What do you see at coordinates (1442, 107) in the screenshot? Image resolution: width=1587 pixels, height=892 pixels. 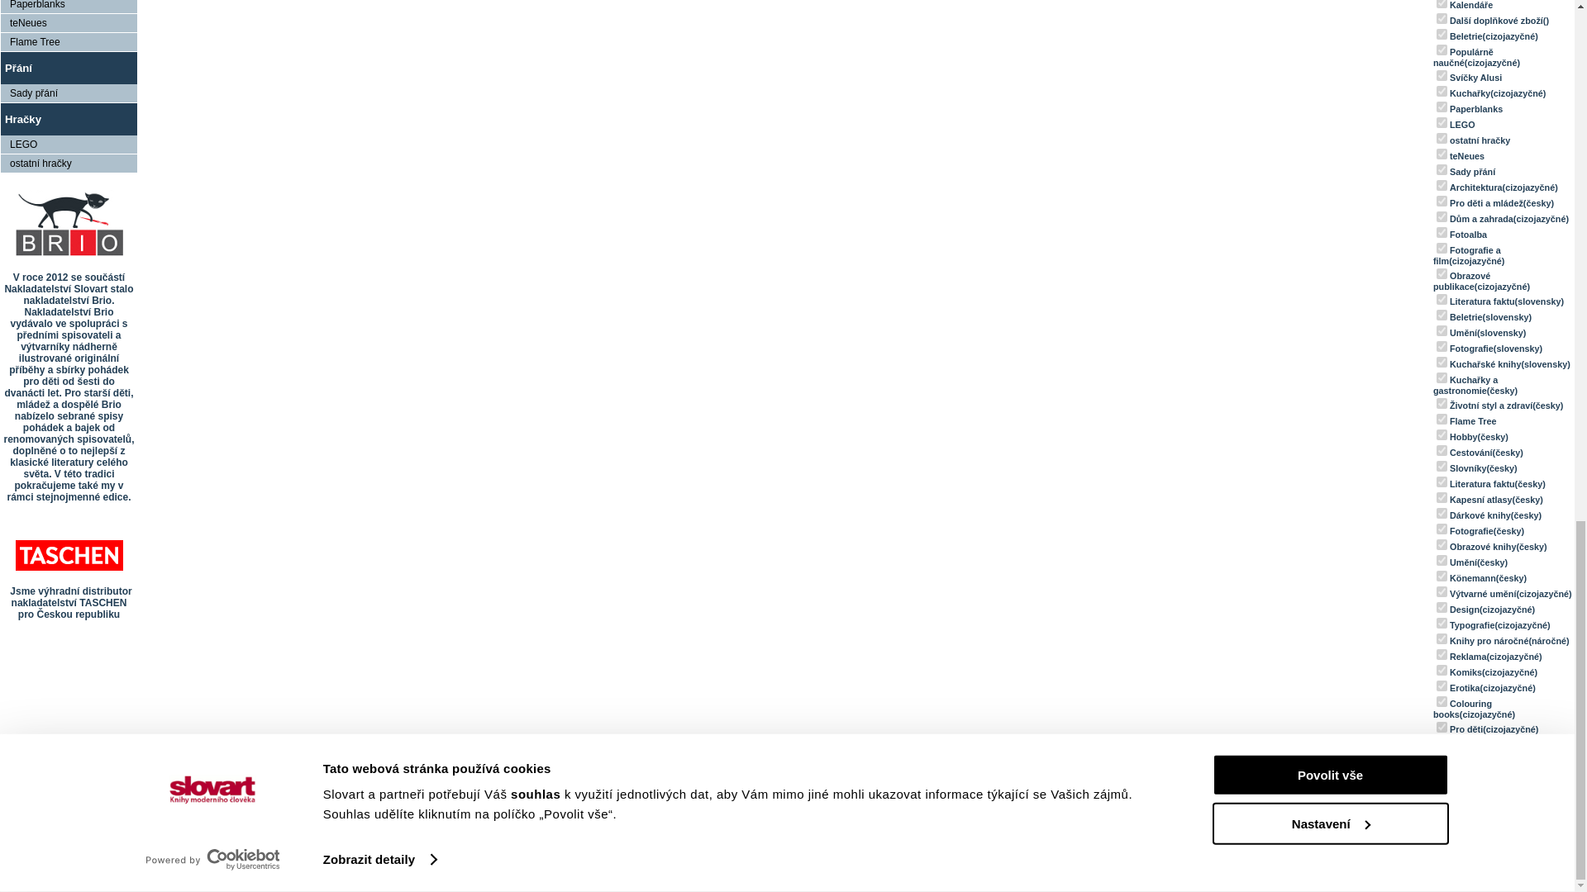 I see `10036` at bounding box center [1442, 107].